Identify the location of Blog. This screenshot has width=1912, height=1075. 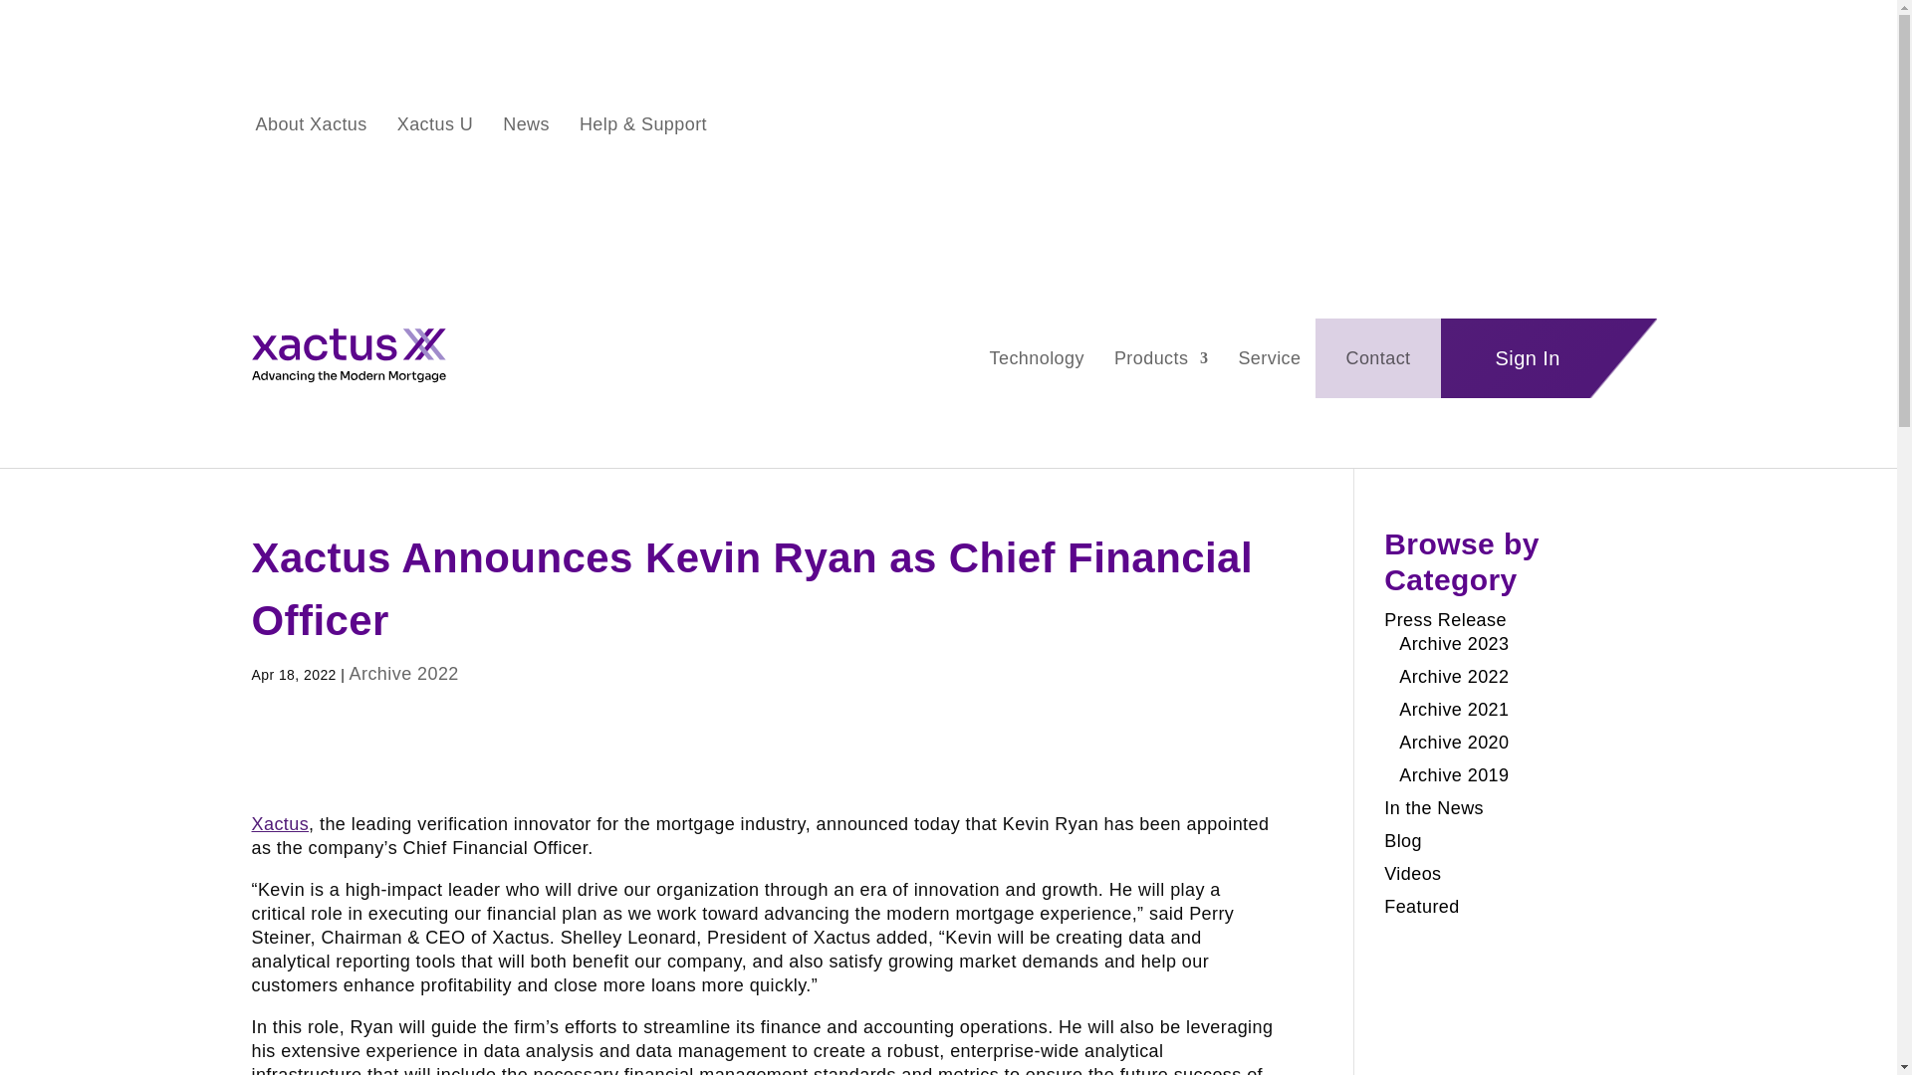
(1403, 840).